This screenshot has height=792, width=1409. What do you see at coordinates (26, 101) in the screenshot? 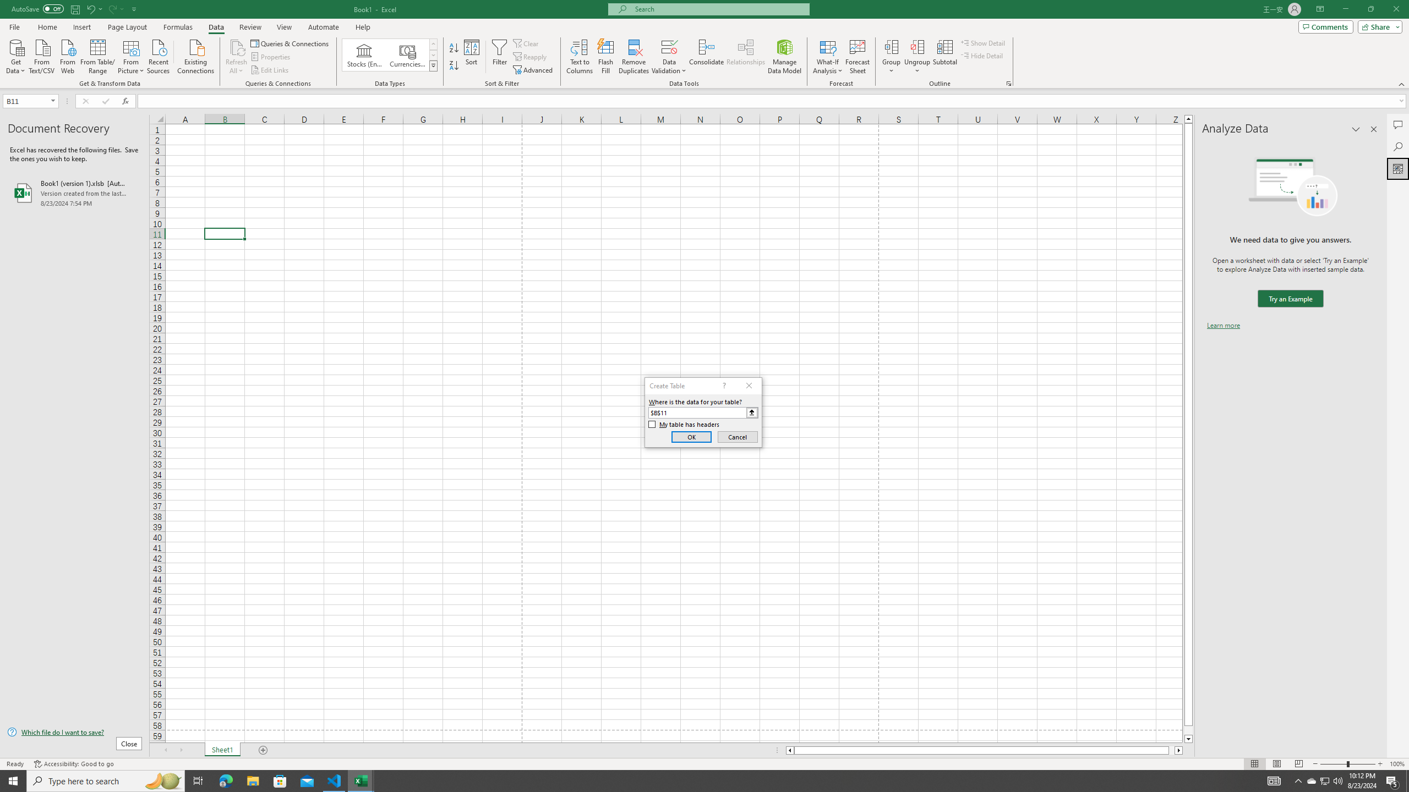
I see `Name Box` at bounding box center [26, 101].